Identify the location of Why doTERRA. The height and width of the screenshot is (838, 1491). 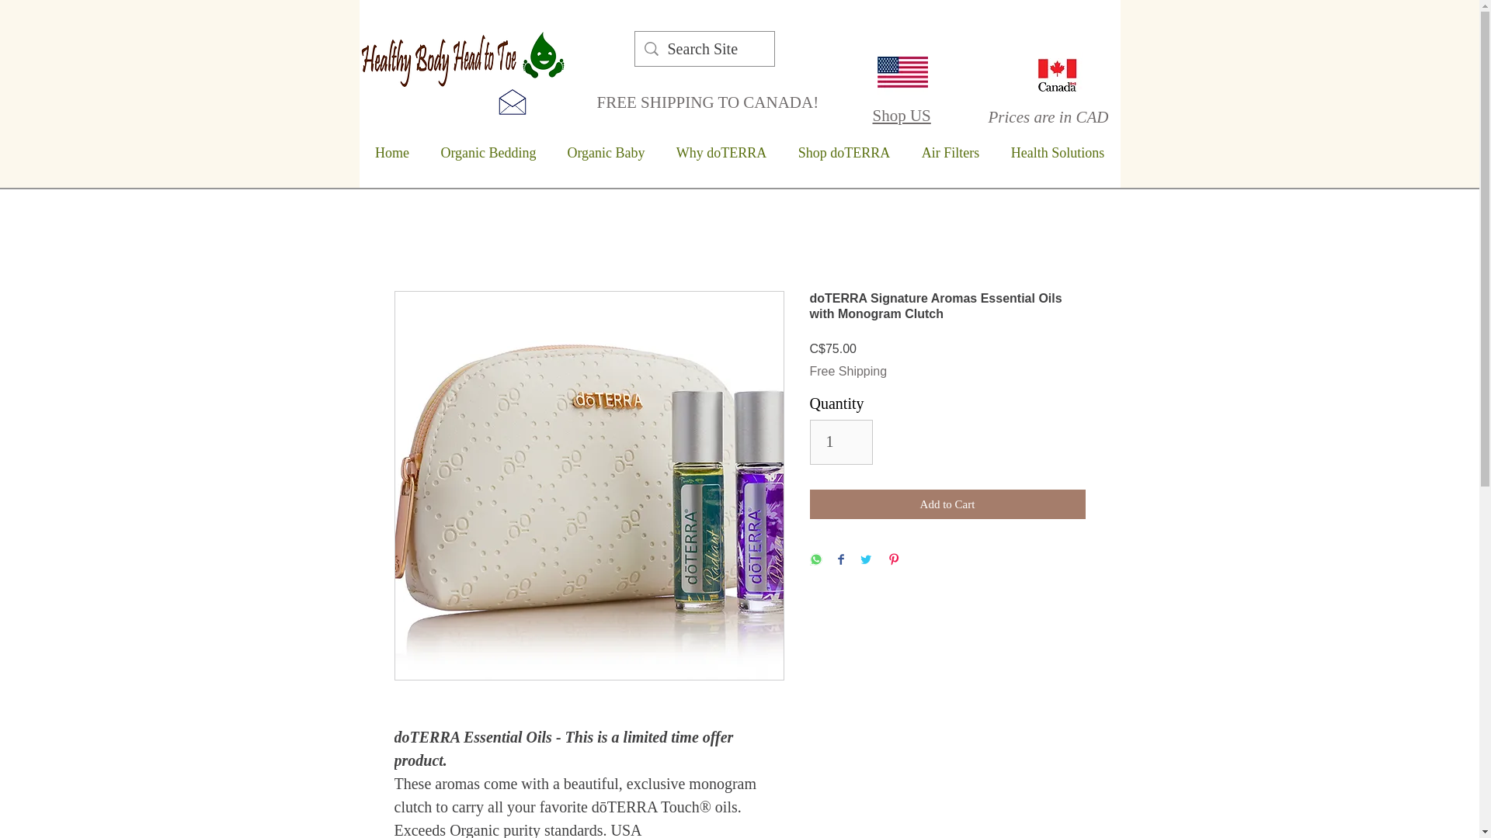
(721, 152).